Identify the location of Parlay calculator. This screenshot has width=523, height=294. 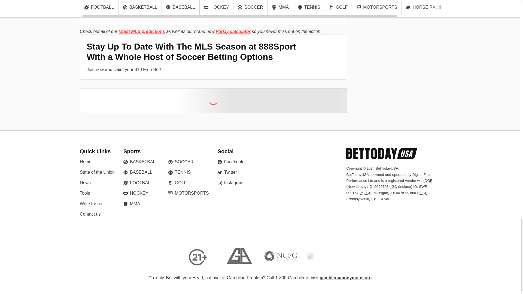
(233, 31).